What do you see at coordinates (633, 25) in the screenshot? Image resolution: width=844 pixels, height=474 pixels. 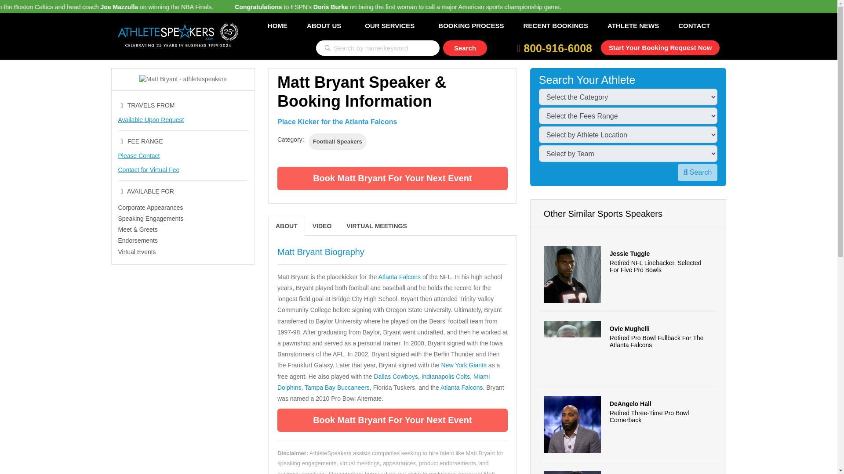 I see `ATHLETE NEWS` at bounding box center [633, 25].